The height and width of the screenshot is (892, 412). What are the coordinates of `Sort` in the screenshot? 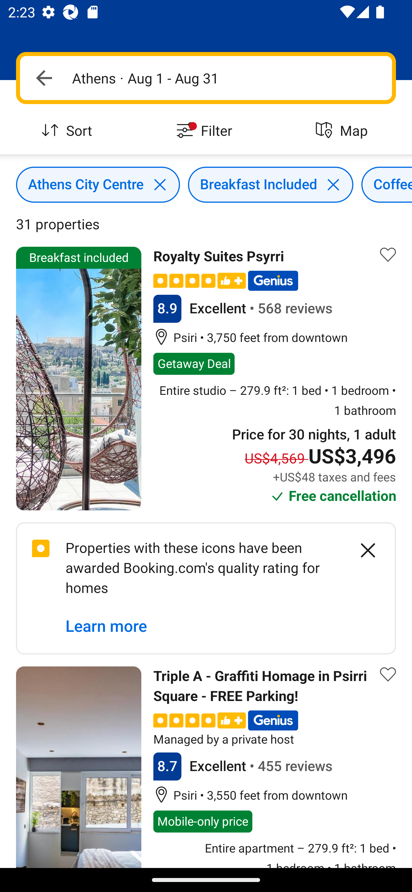 It's located at (69, 131).